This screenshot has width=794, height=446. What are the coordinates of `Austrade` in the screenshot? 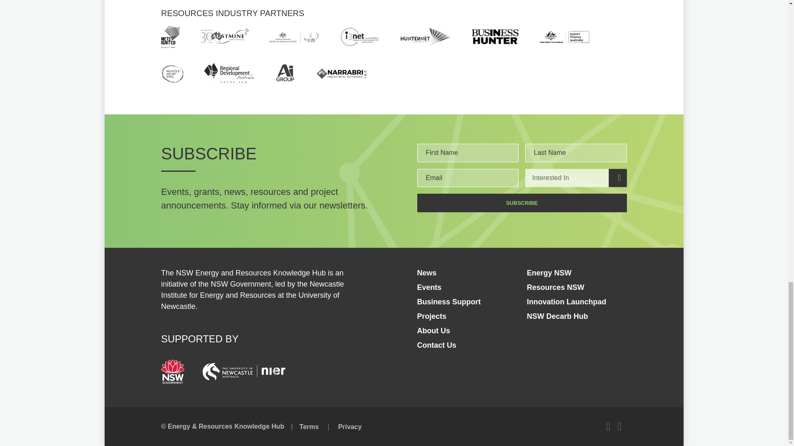 It's located at (294, 37).